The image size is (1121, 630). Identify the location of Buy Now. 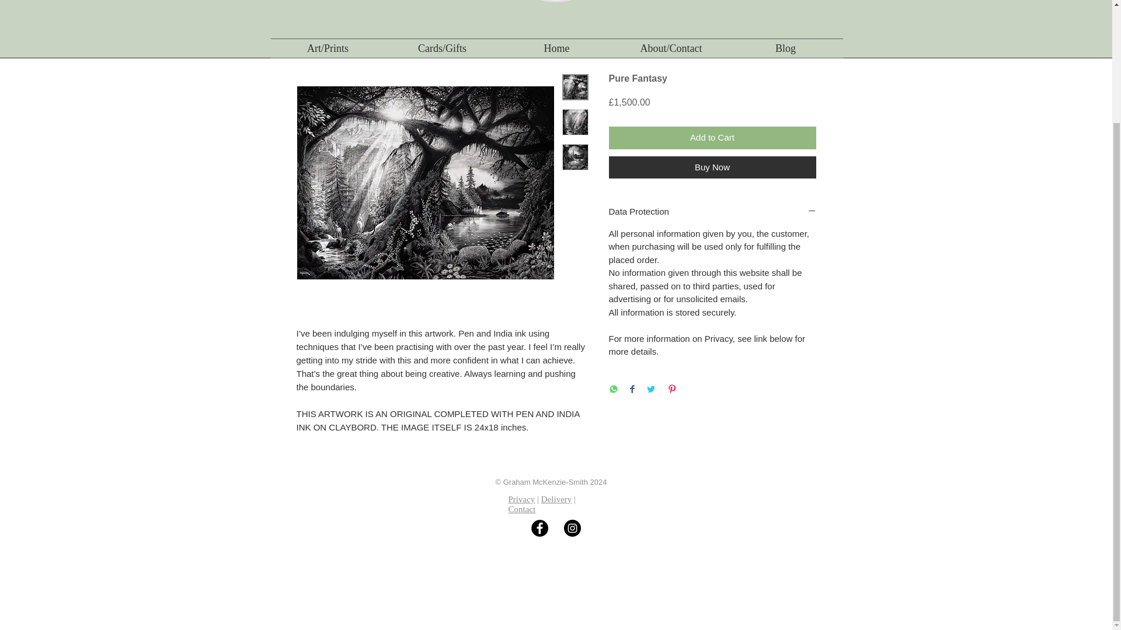
(712, 167).